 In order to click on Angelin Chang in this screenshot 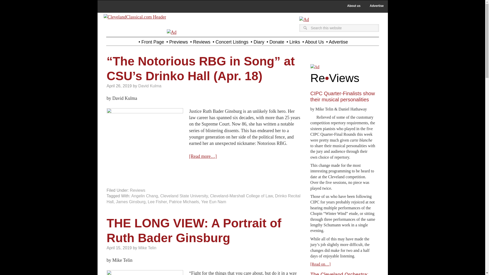, I will do `click(144, 196)`.